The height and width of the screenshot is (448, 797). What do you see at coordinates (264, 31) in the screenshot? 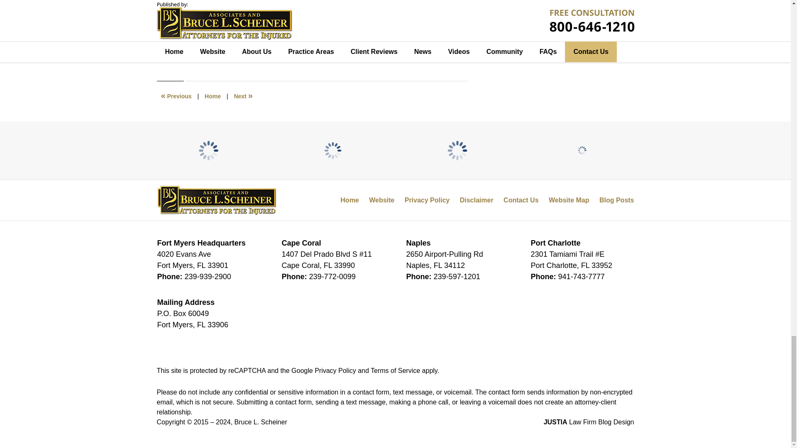
I see `www.focusedonjustice.com` at bounding box center [264, 31].